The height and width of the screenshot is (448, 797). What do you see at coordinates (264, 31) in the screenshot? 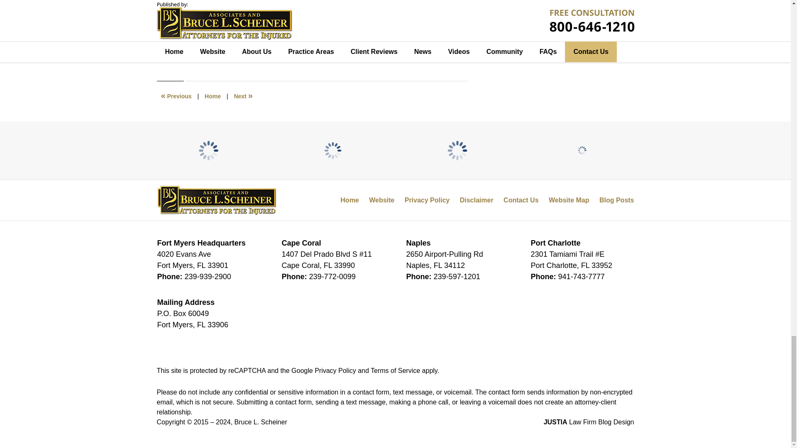
I see `www.focusedonjustice.com` at bounding box center [264, 31].